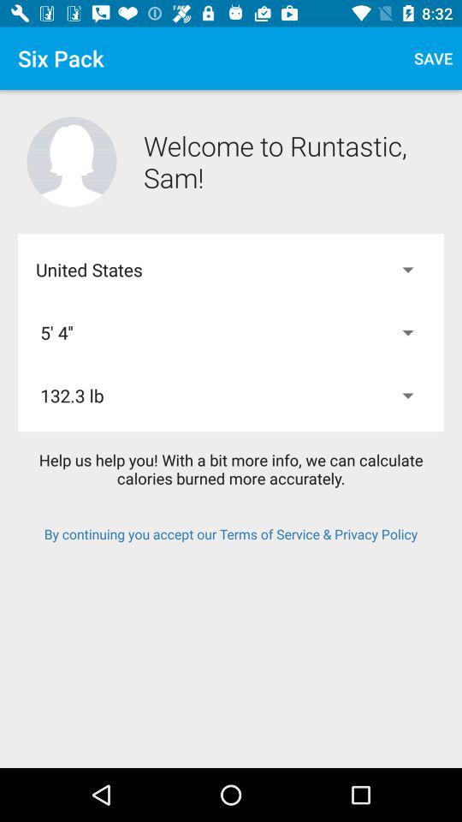  Describe the element at coordinates (231, 332) in the screenshot. I see `select 5' 4'' icon` at that location.